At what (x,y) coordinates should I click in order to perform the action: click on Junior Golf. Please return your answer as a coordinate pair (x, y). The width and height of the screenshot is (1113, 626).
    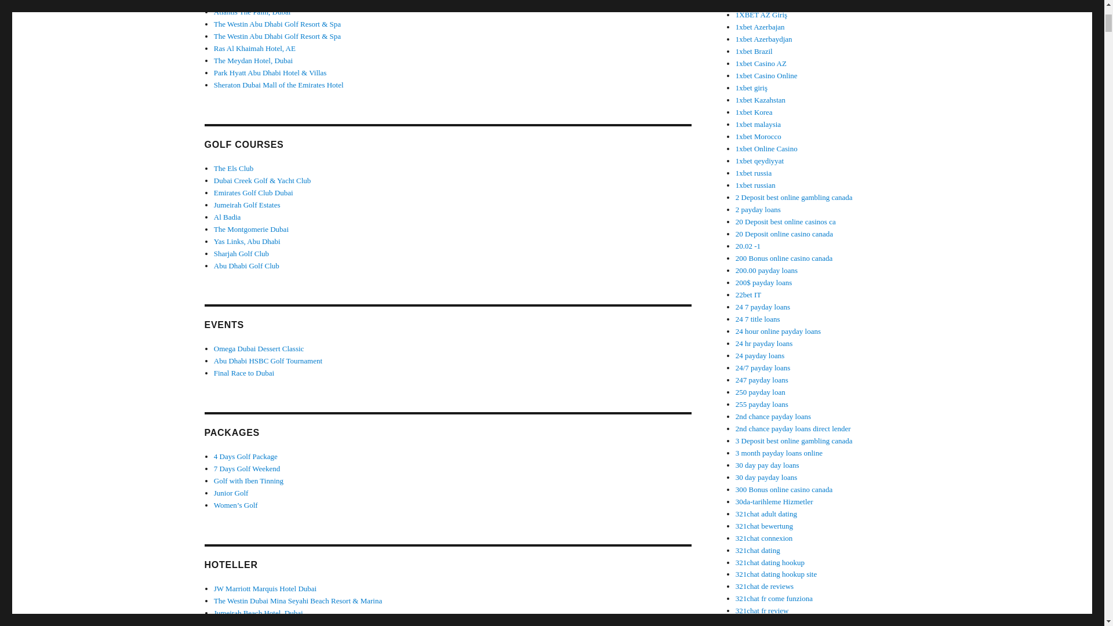
    Looking at the image, I should click on (231, 493).